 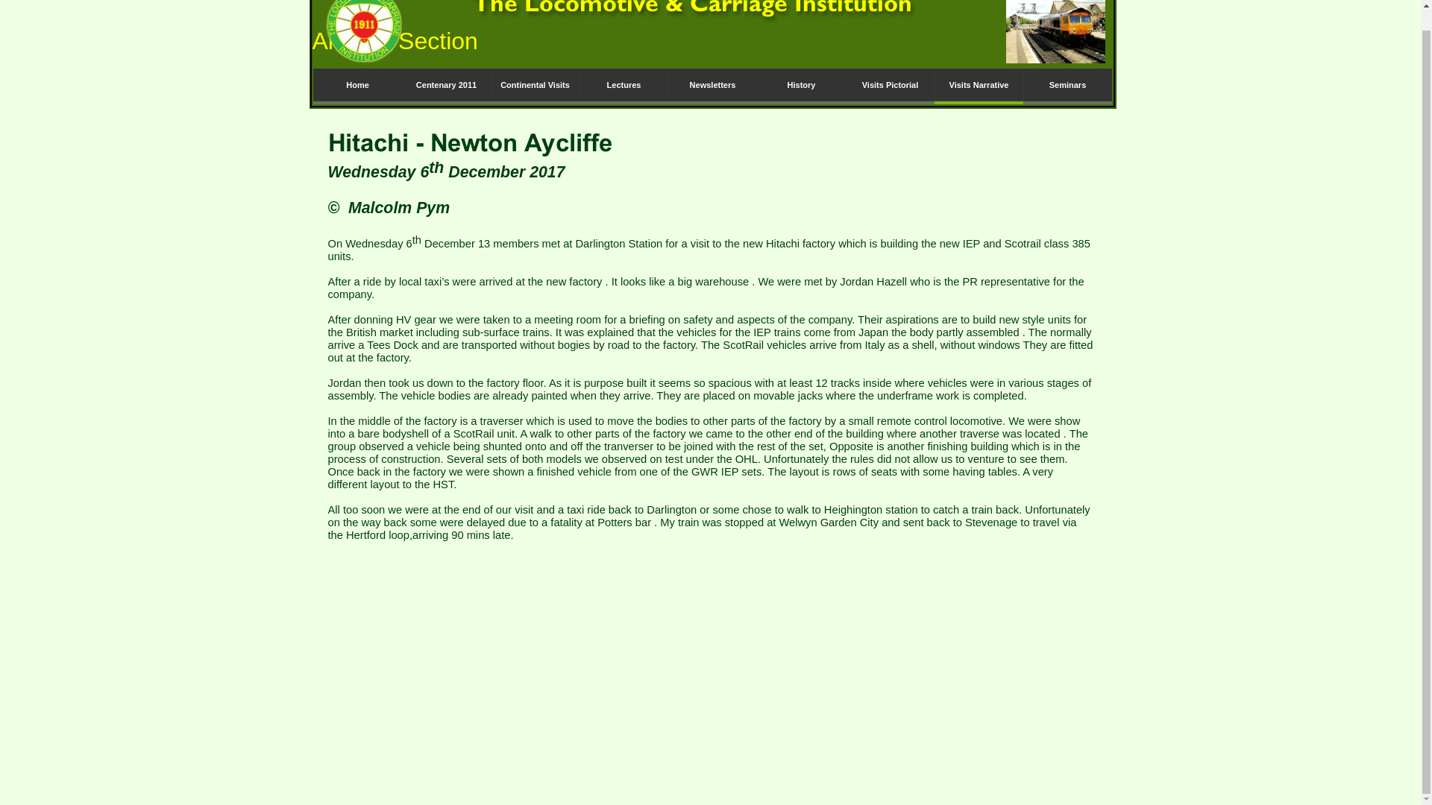 What do you see at coordinates (713, 86) in the screenshot?
I see `Newsletters` at bounding box center [713, 86].